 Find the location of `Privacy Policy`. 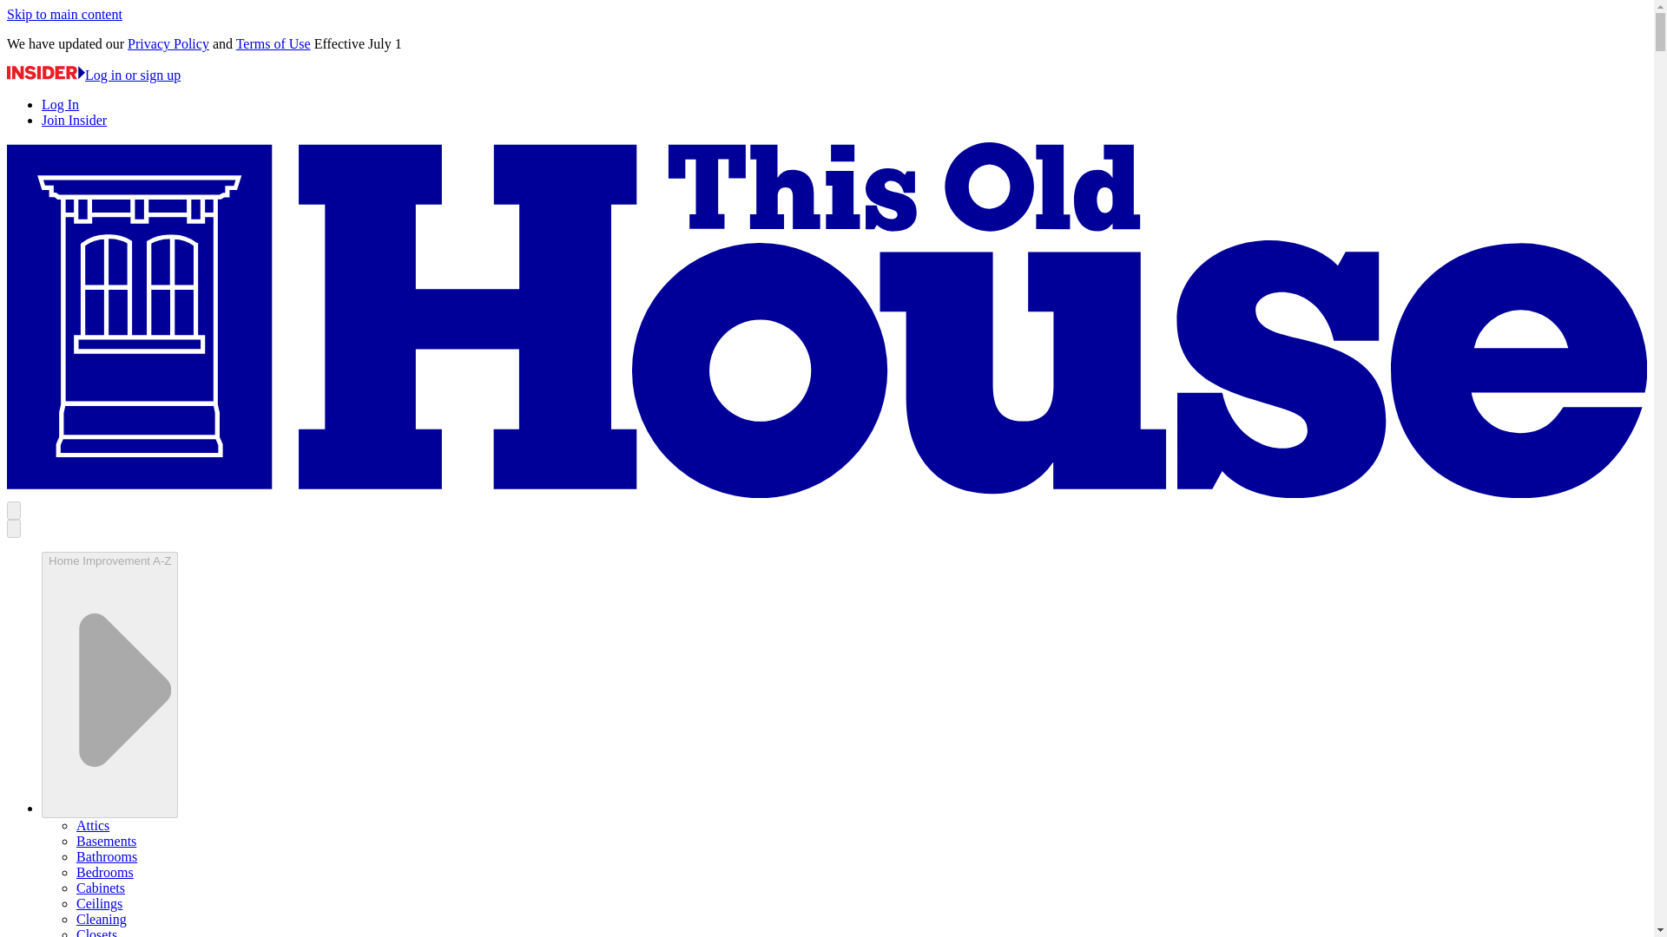

Privacy Policy is located at coordinates (168, 43).